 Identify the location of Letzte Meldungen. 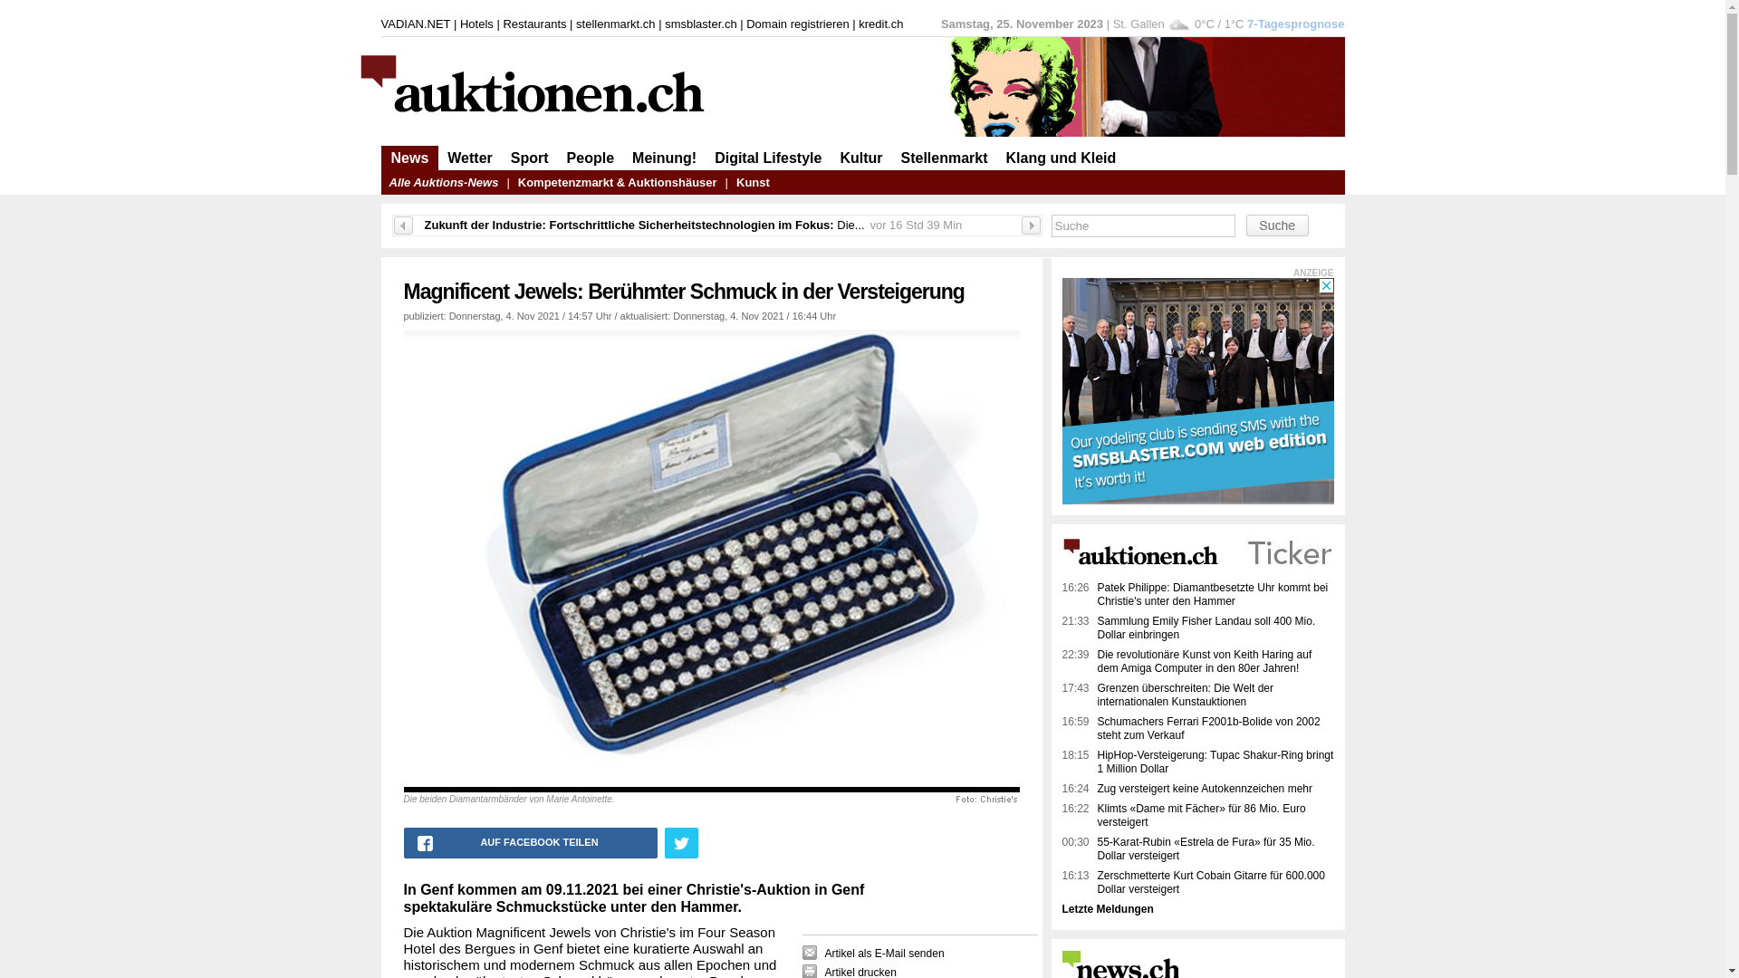
(1107, 909).